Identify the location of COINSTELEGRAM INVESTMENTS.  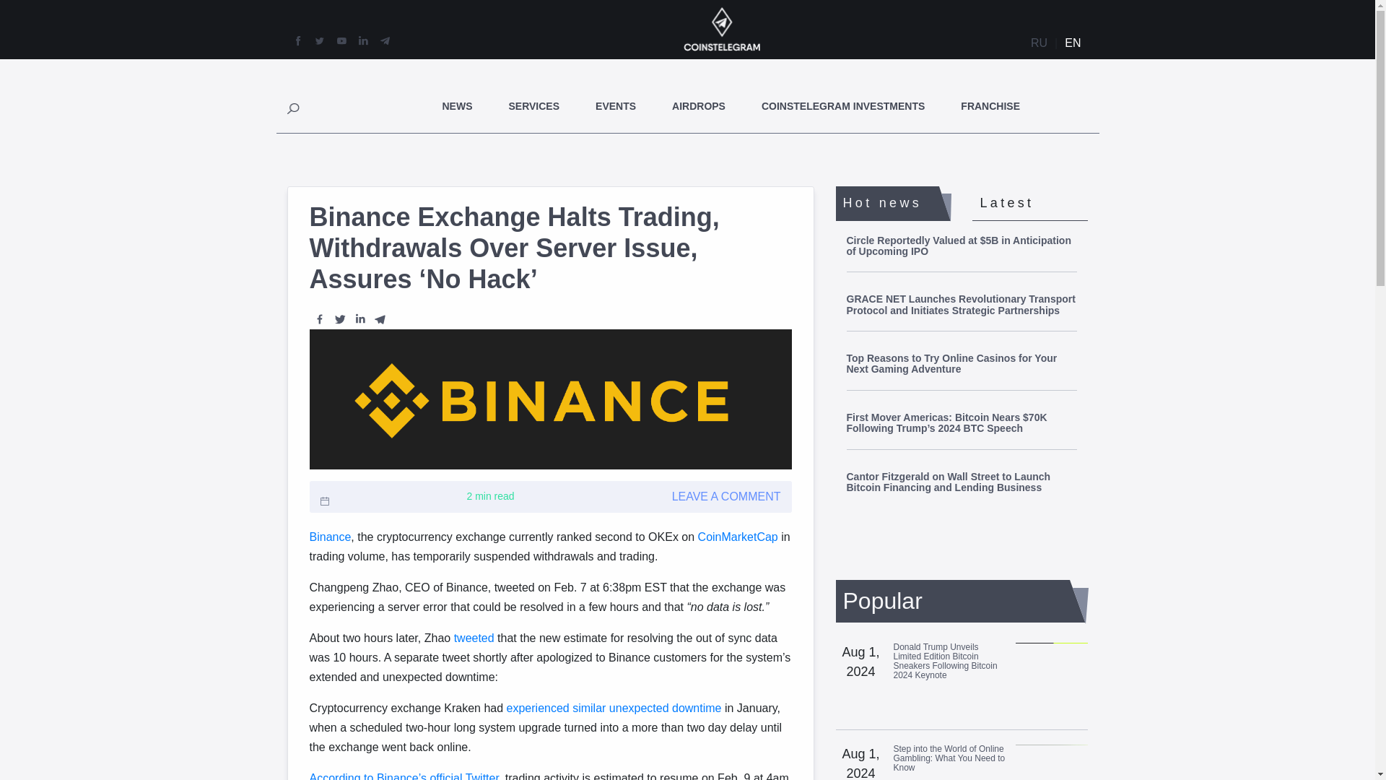
(842, 105).